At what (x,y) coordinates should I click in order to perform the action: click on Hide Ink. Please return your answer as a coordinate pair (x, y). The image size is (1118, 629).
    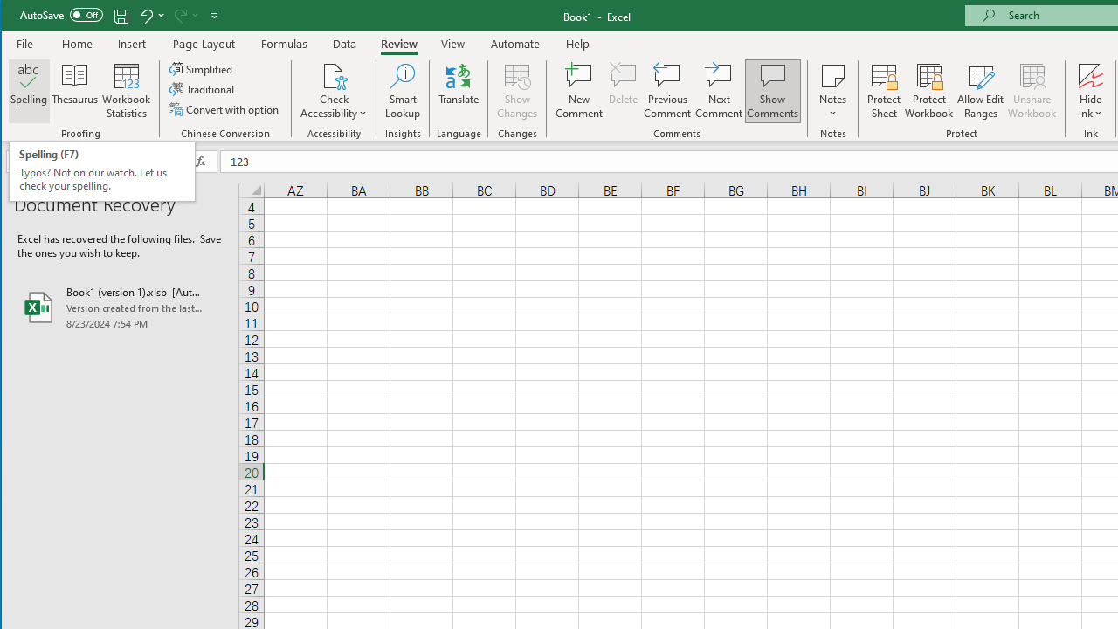
    Looking at the image, I should click on (1090, 75).